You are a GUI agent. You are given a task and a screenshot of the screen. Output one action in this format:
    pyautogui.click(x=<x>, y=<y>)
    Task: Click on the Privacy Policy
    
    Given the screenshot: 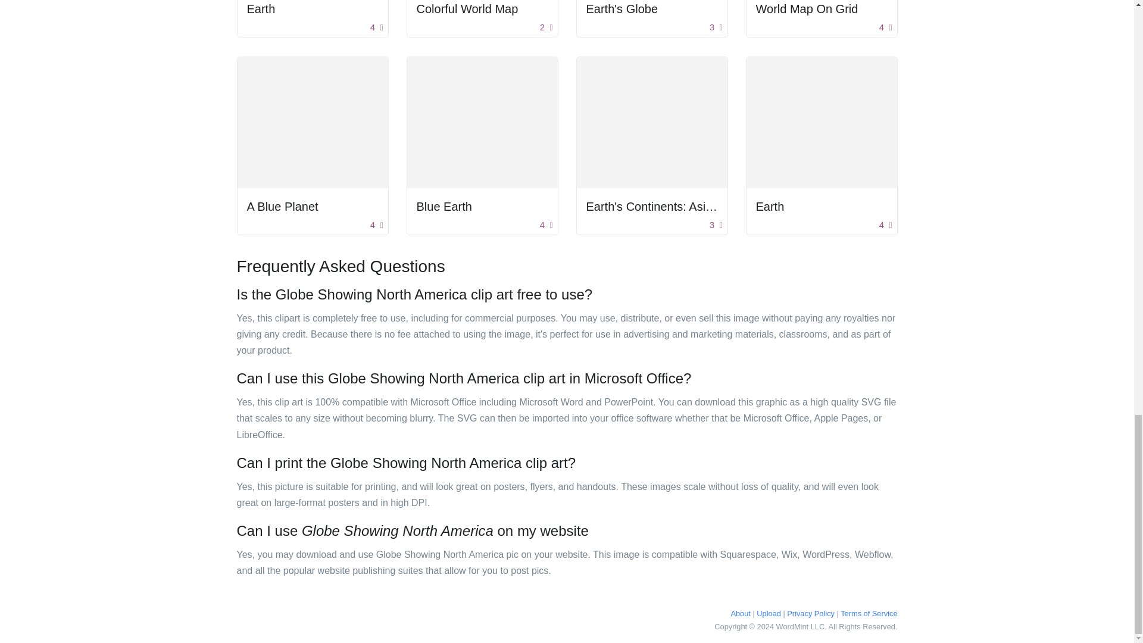 What is the action you would take?
    pyautogui.click(x=811, y=613)
    